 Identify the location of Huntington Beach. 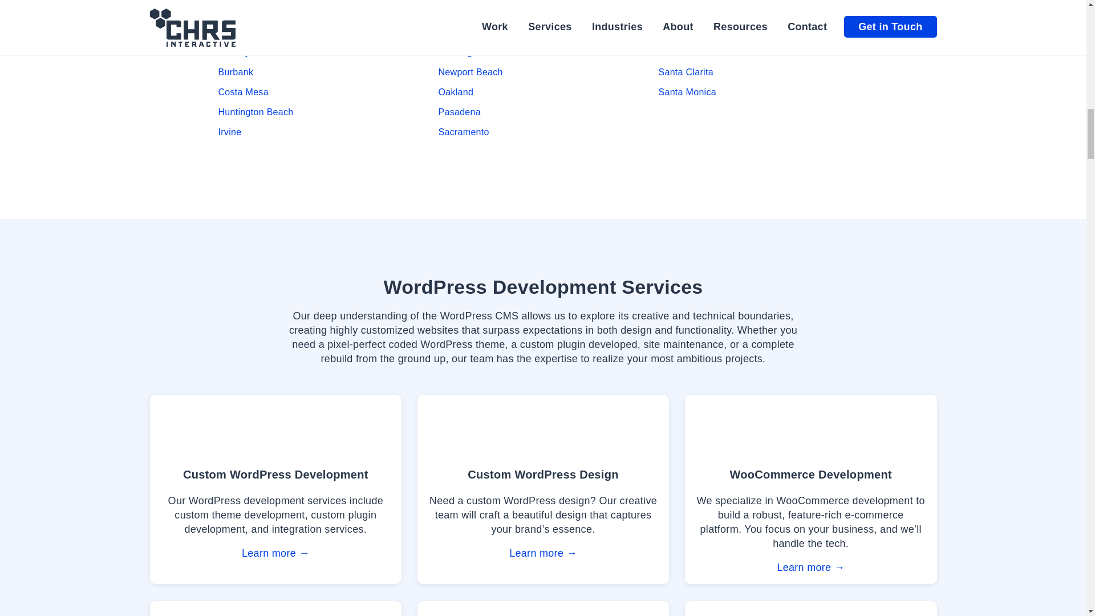
(255, 112).